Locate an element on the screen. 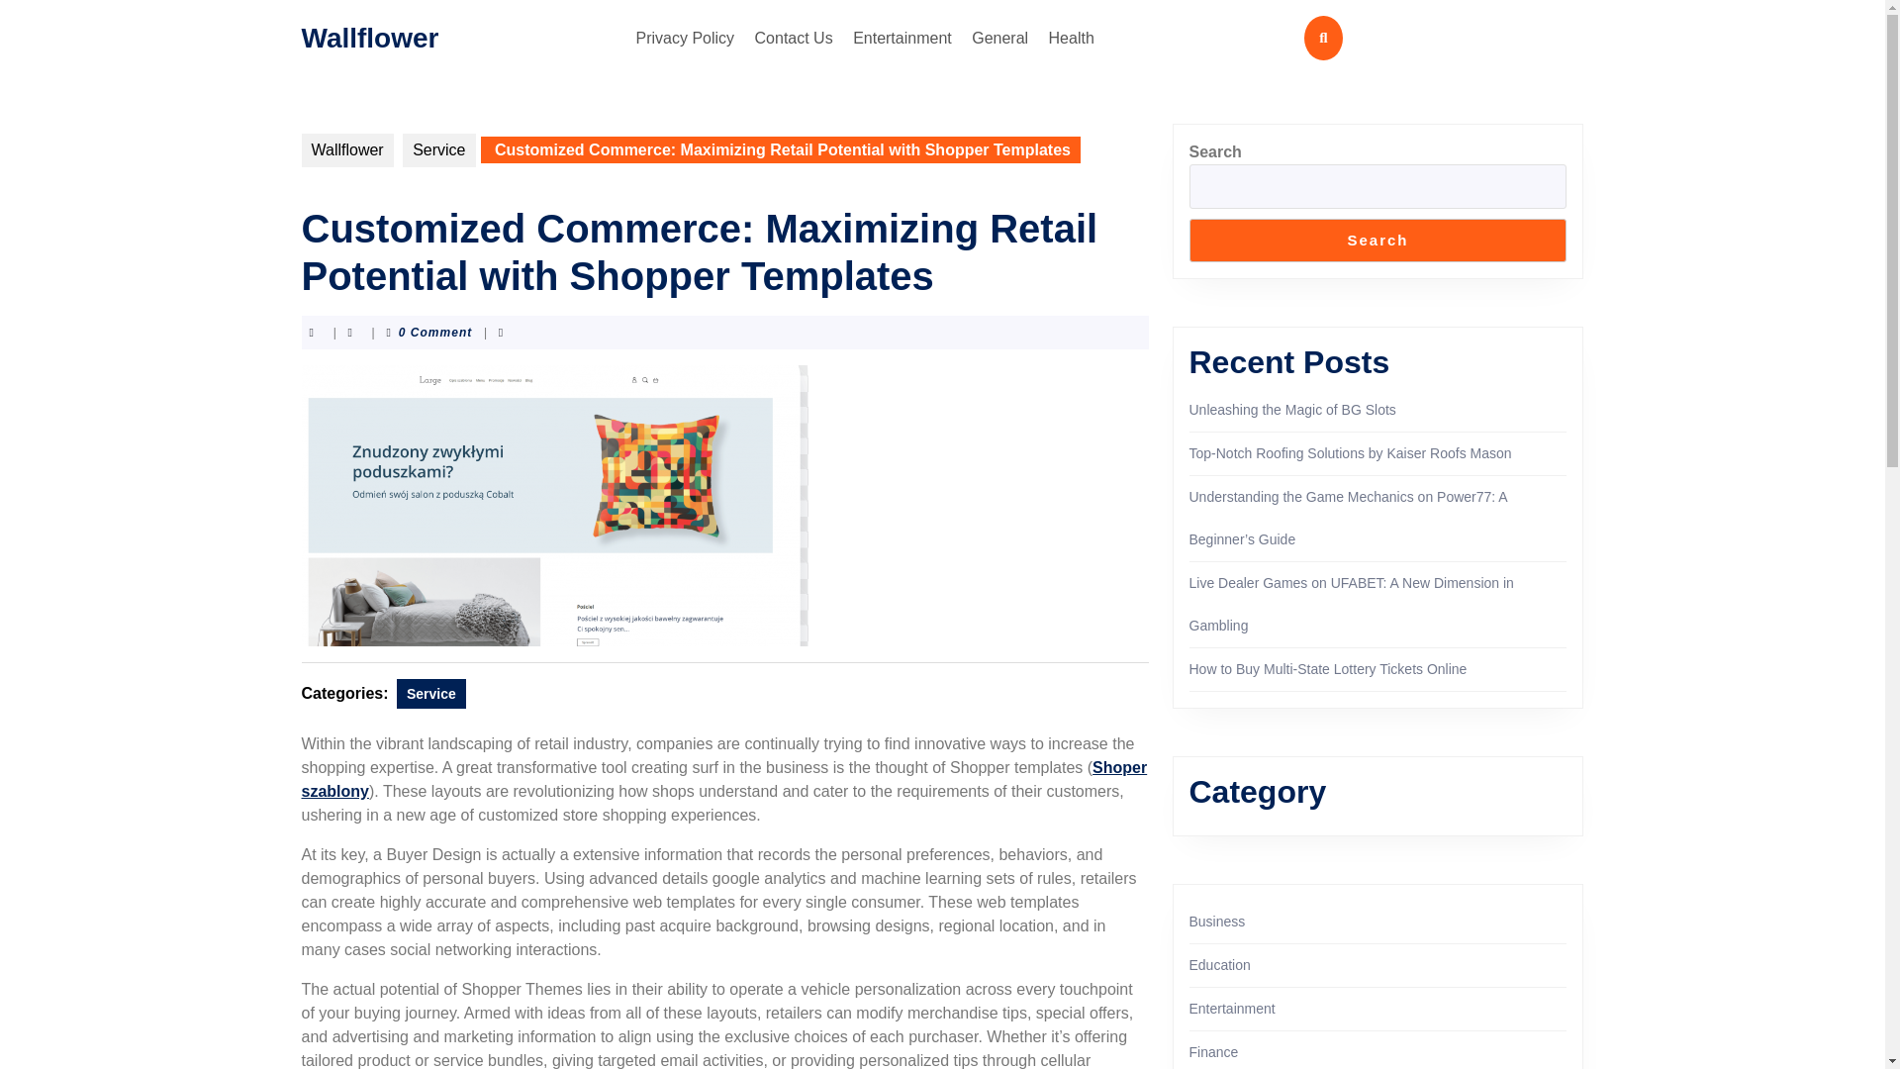 Image resolution: width=1900 pixels, height=1069 pixels. Wallflower is located at coordinates (346, 150).